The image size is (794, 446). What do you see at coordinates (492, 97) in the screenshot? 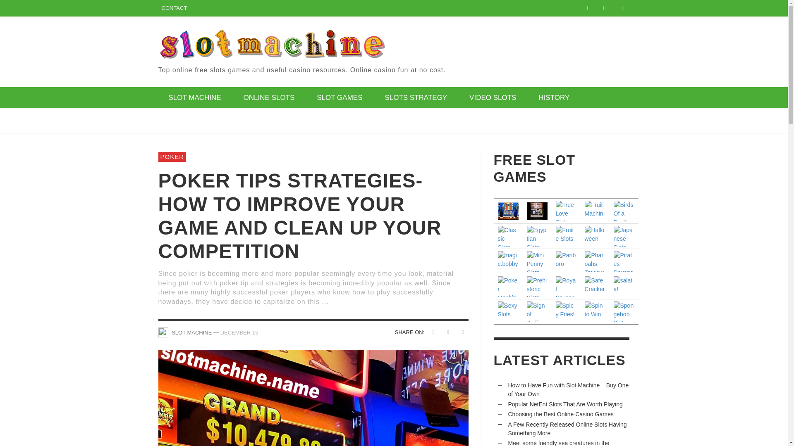
I see `VIDEO SLOTS` at bounding box center [492, 97].